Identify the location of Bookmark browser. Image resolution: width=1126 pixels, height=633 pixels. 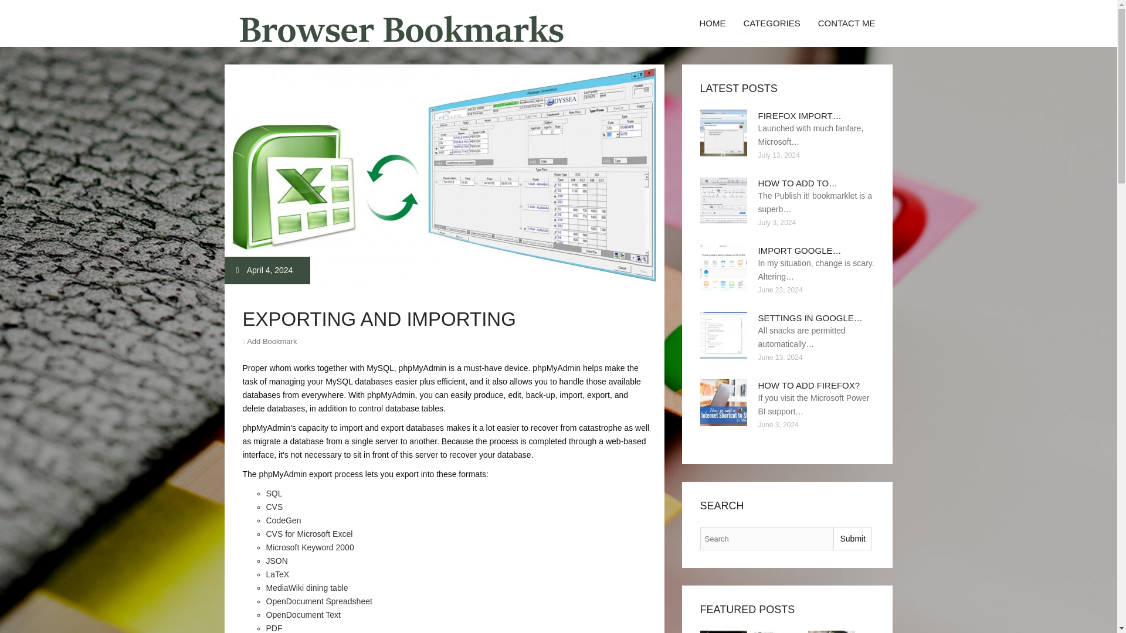
(778, 632).